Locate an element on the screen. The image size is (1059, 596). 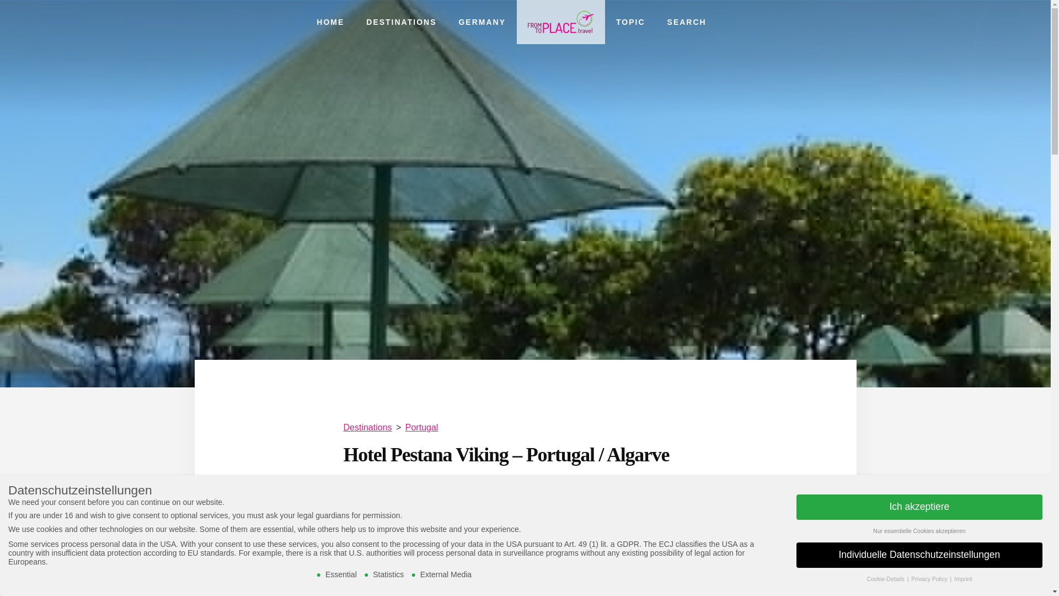
SEARCH is located at coordinates (687, 22).